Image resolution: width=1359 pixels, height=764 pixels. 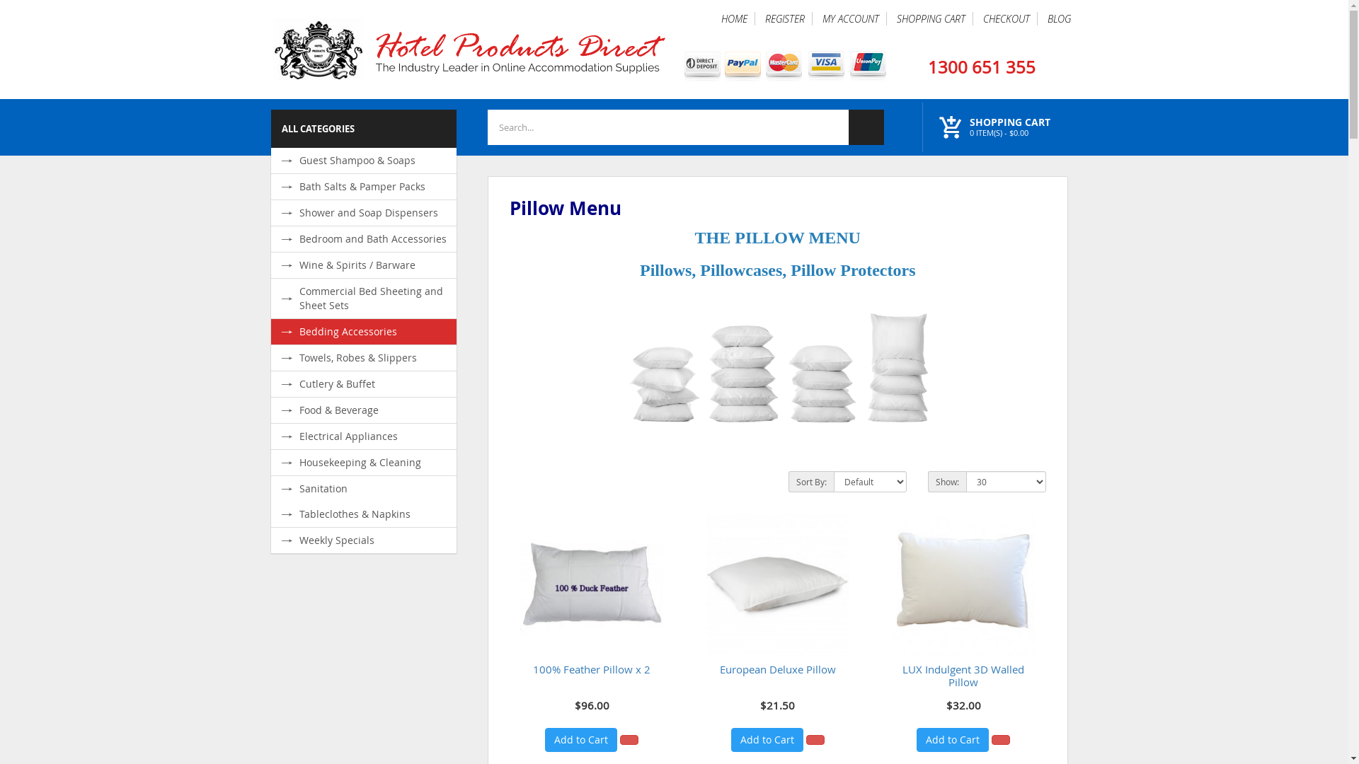 What do you see at coordinates (364, 489) in the screenshot?
I see `Sanitation` at bounding box center [364, 489].